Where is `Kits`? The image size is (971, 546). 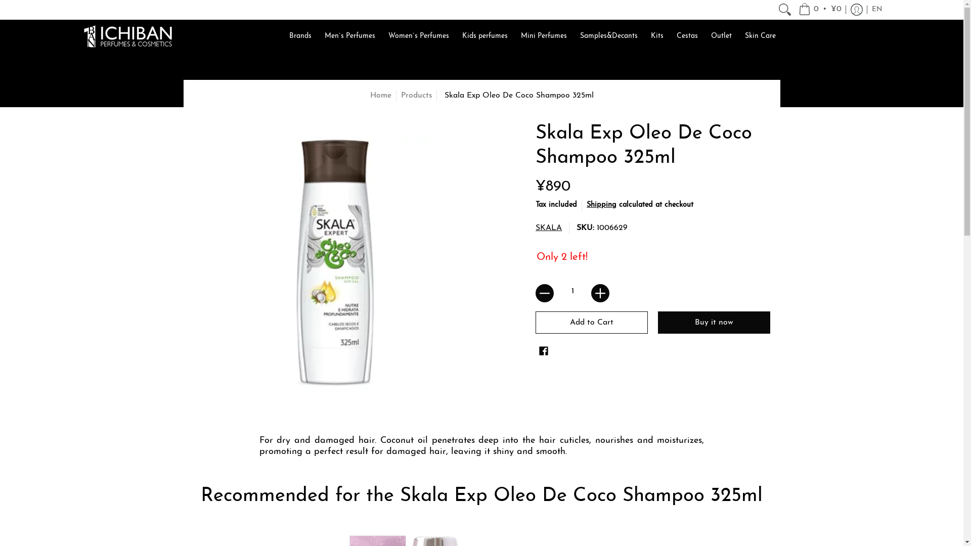
Kits is located at coordinates (656, 36).